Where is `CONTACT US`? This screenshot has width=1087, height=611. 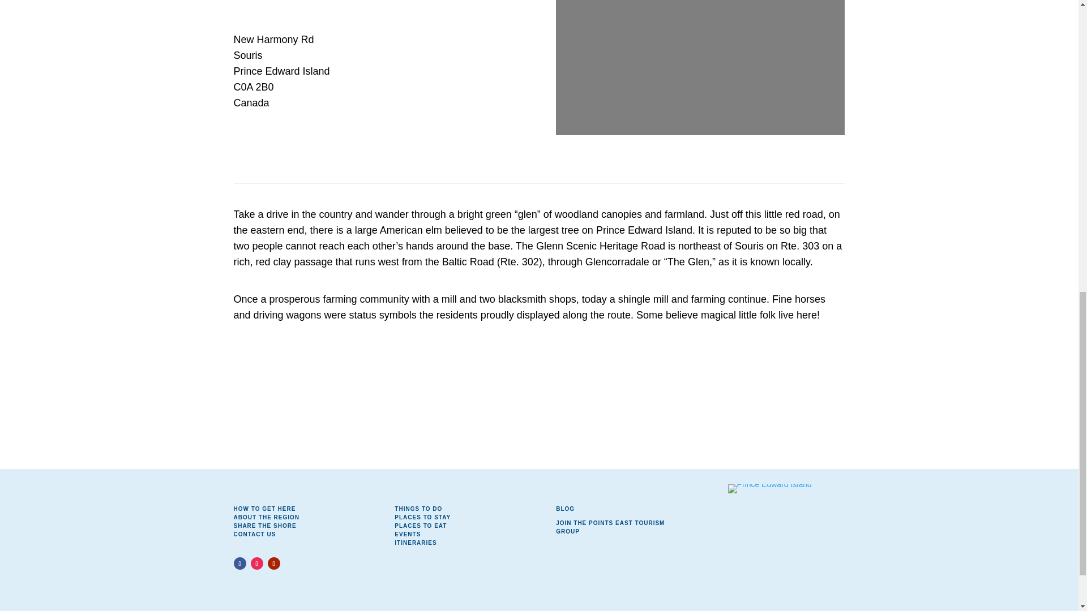
CONTACT US is located at coordinates (255, 534).